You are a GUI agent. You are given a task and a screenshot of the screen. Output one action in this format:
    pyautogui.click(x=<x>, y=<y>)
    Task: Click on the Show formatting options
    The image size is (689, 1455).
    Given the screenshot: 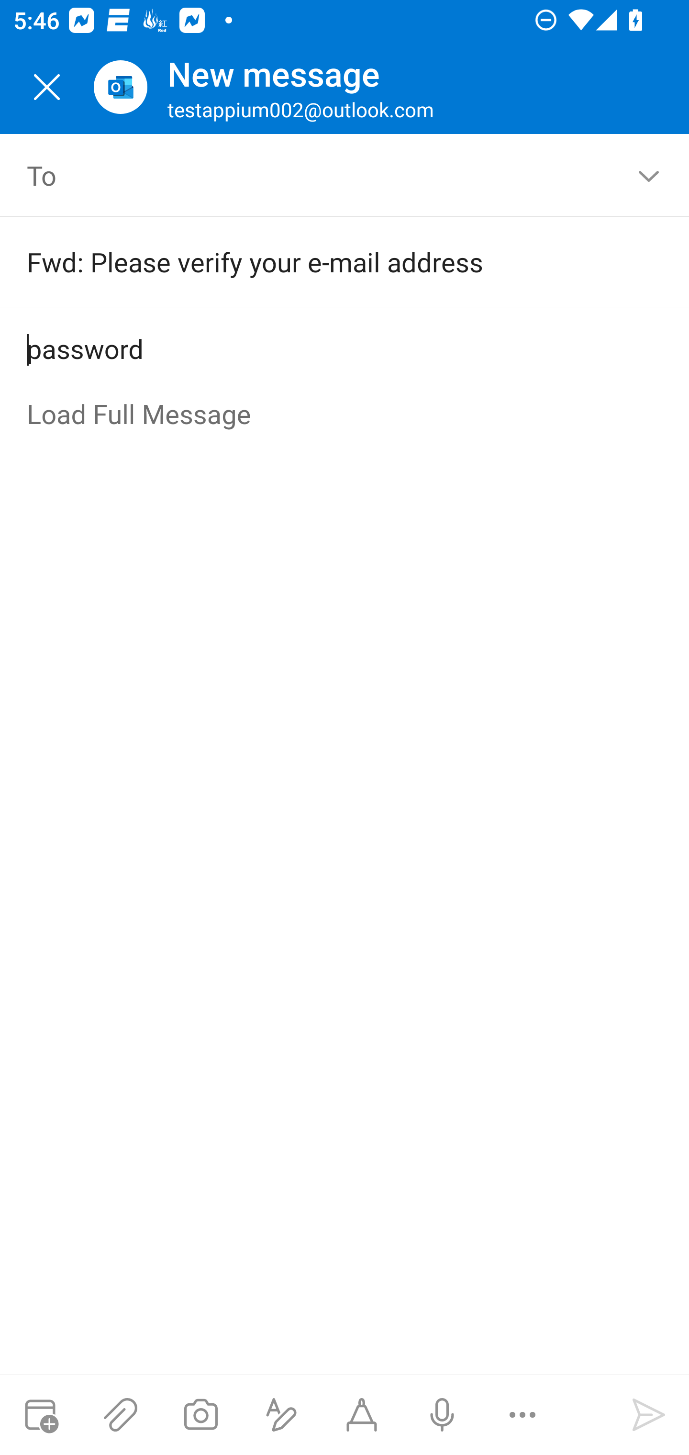 What is the action you would take?
    pyautogui.click(x=281, y=1415)
    